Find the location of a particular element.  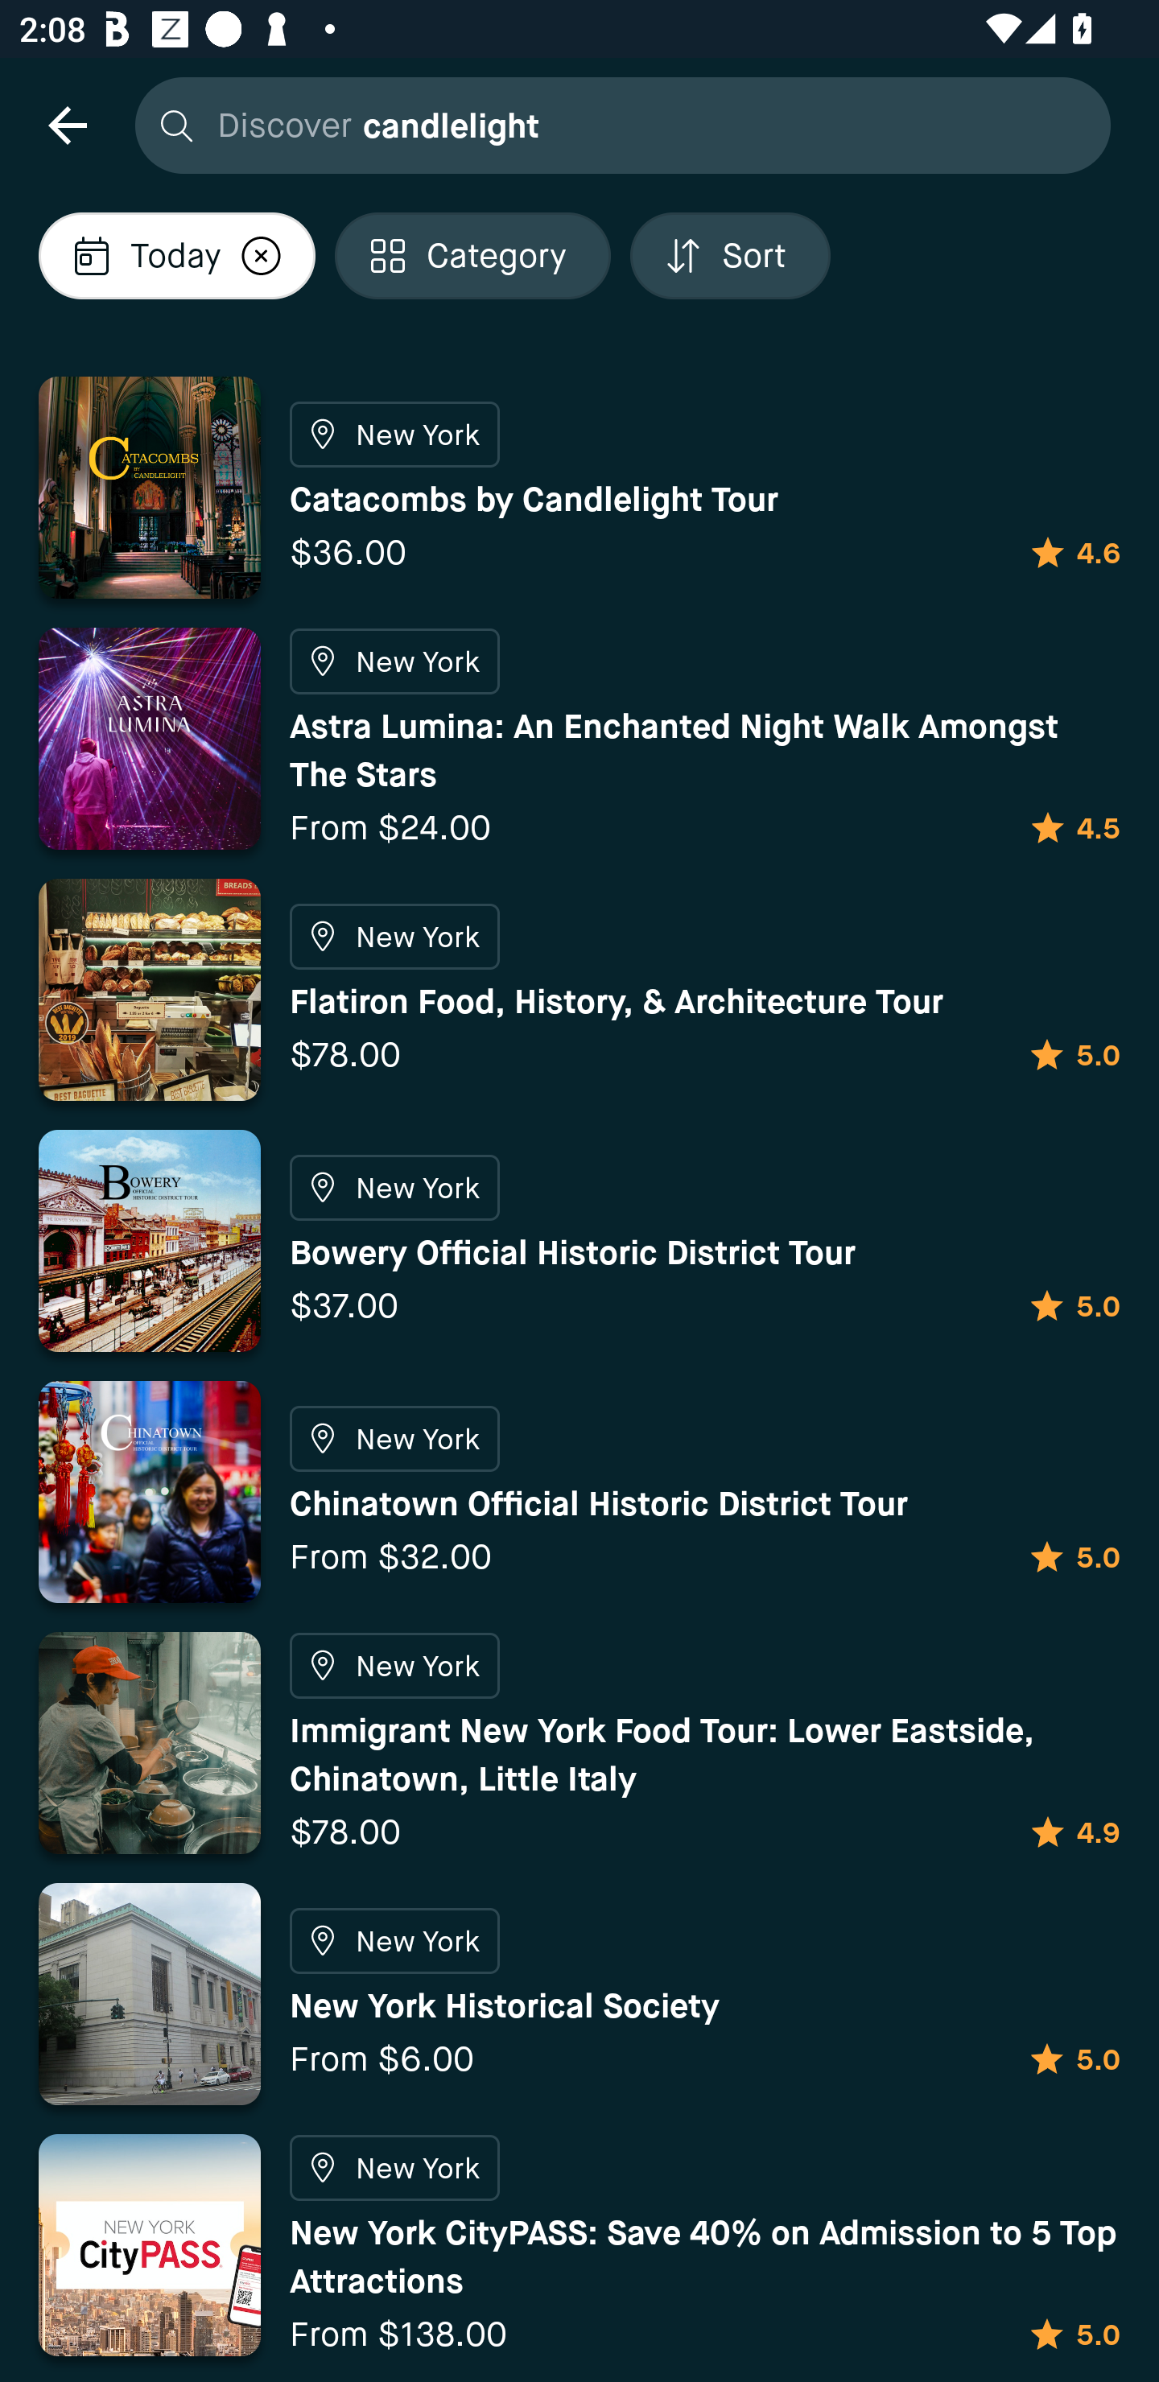

Discover candlelight is located at coordinates (616, 124).